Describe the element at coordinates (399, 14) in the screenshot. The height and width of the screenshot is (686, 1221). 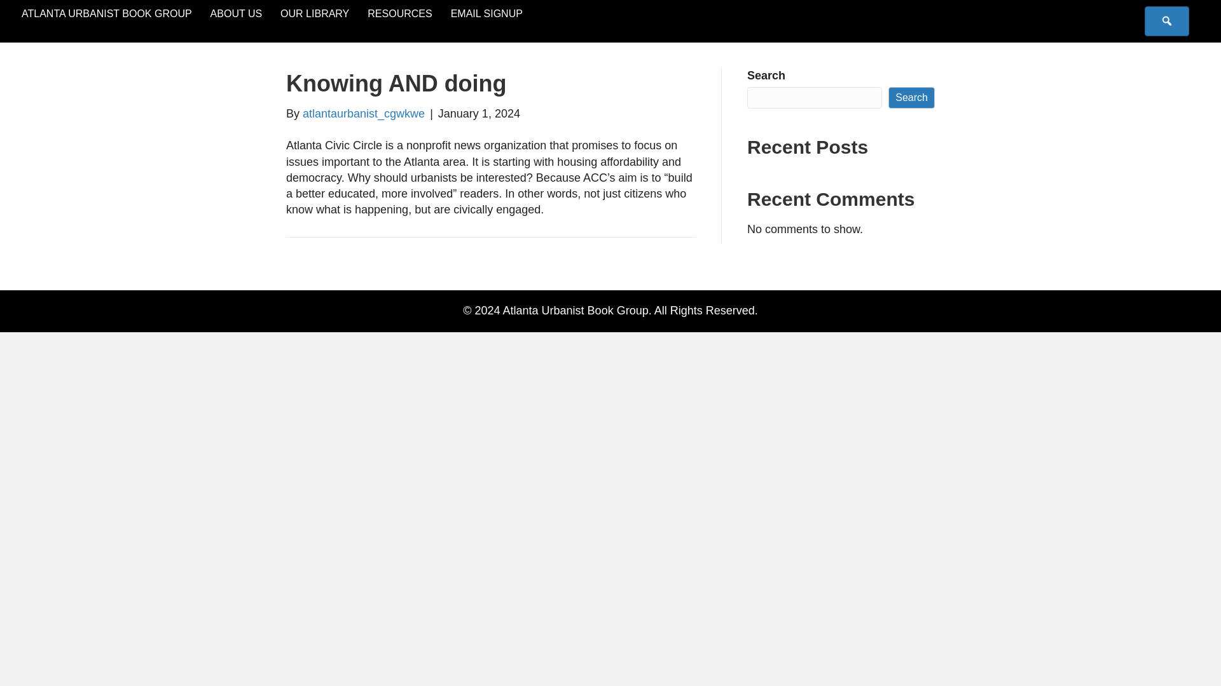
I see `RESOURCES` at that location.